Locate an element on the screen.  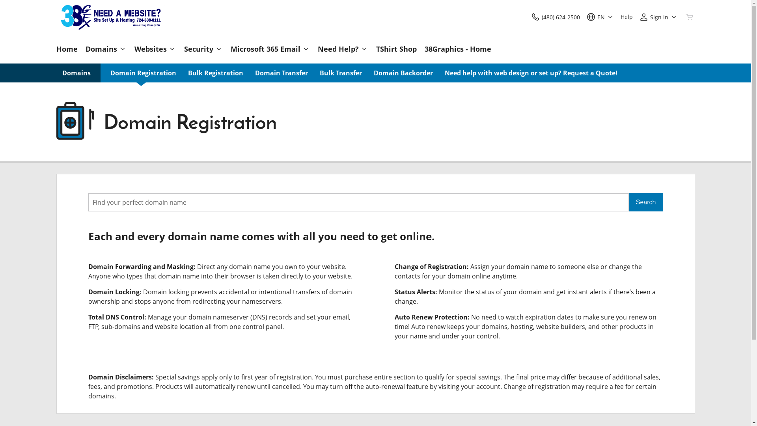
38Graphics - Home is located at coordinates (456, 49).